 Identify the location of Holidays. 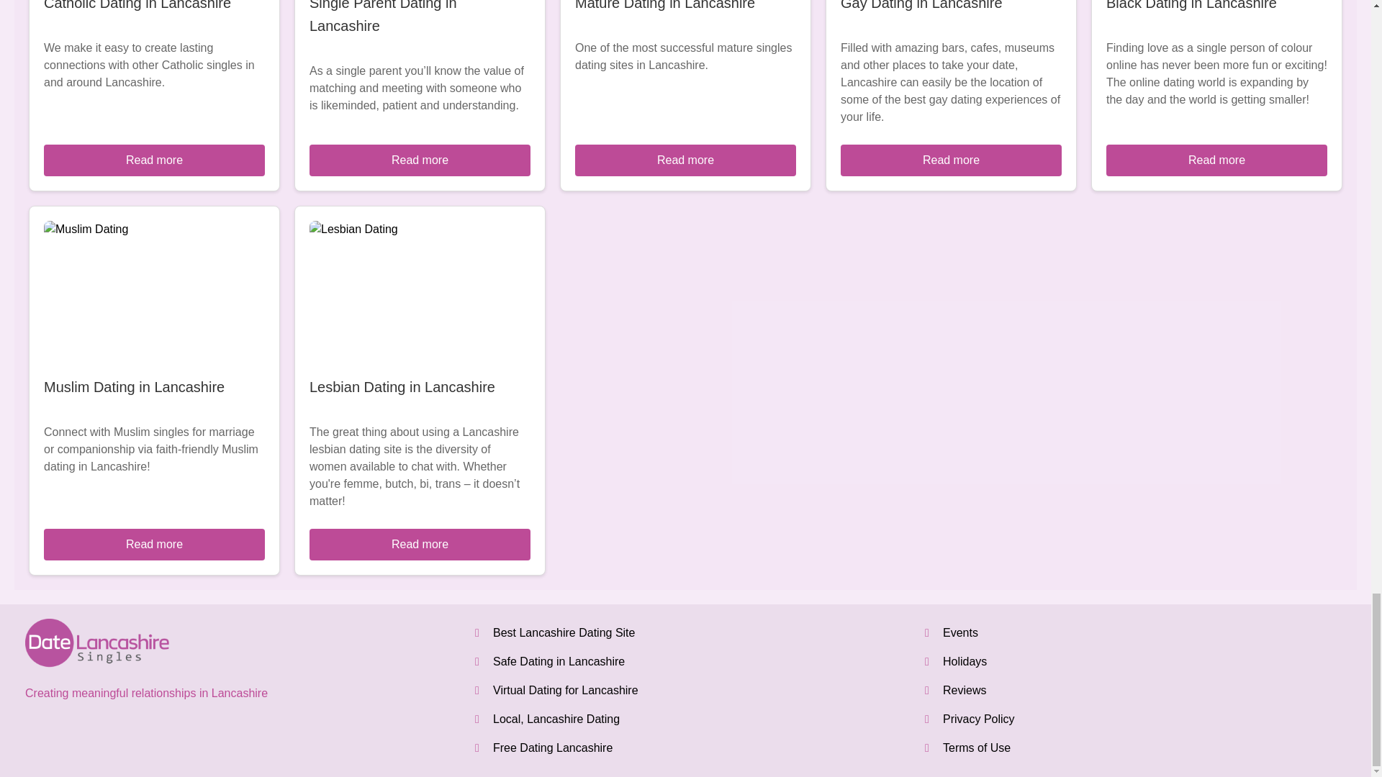
(965, 661).